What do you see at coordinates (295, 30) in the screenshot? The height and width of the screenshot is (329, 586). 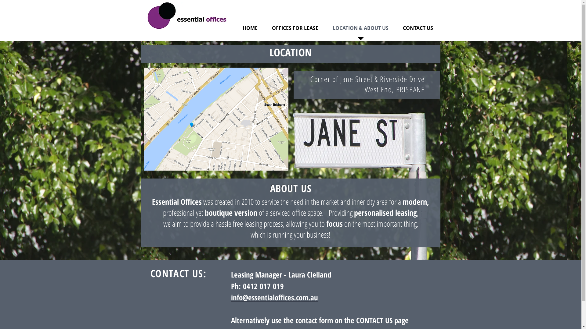 I see `OFFICES FOR LEASE` at bounding box center [295, 30].